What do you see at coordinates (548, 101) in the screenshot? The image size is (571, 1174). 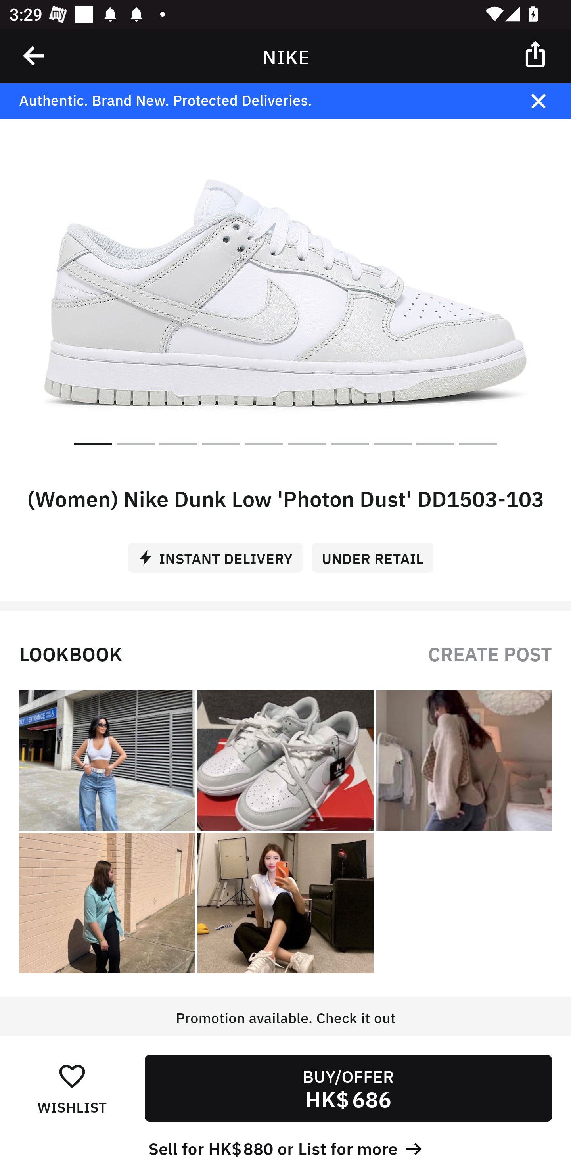 I see `` at bounding box center [548, 101].